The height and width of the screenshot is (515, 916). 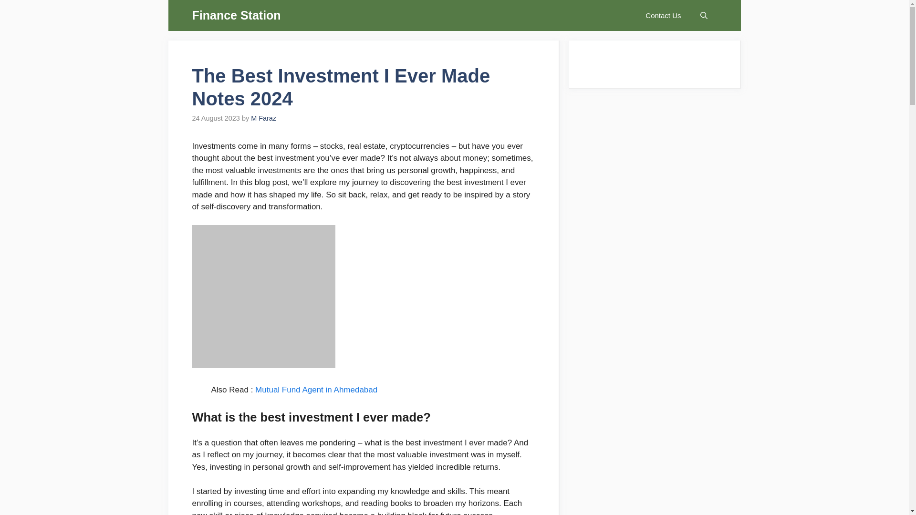 What do you see at coordinates (236, 15) in the screenshot?
I see `Finance Station` at bounding box center [236, 15].